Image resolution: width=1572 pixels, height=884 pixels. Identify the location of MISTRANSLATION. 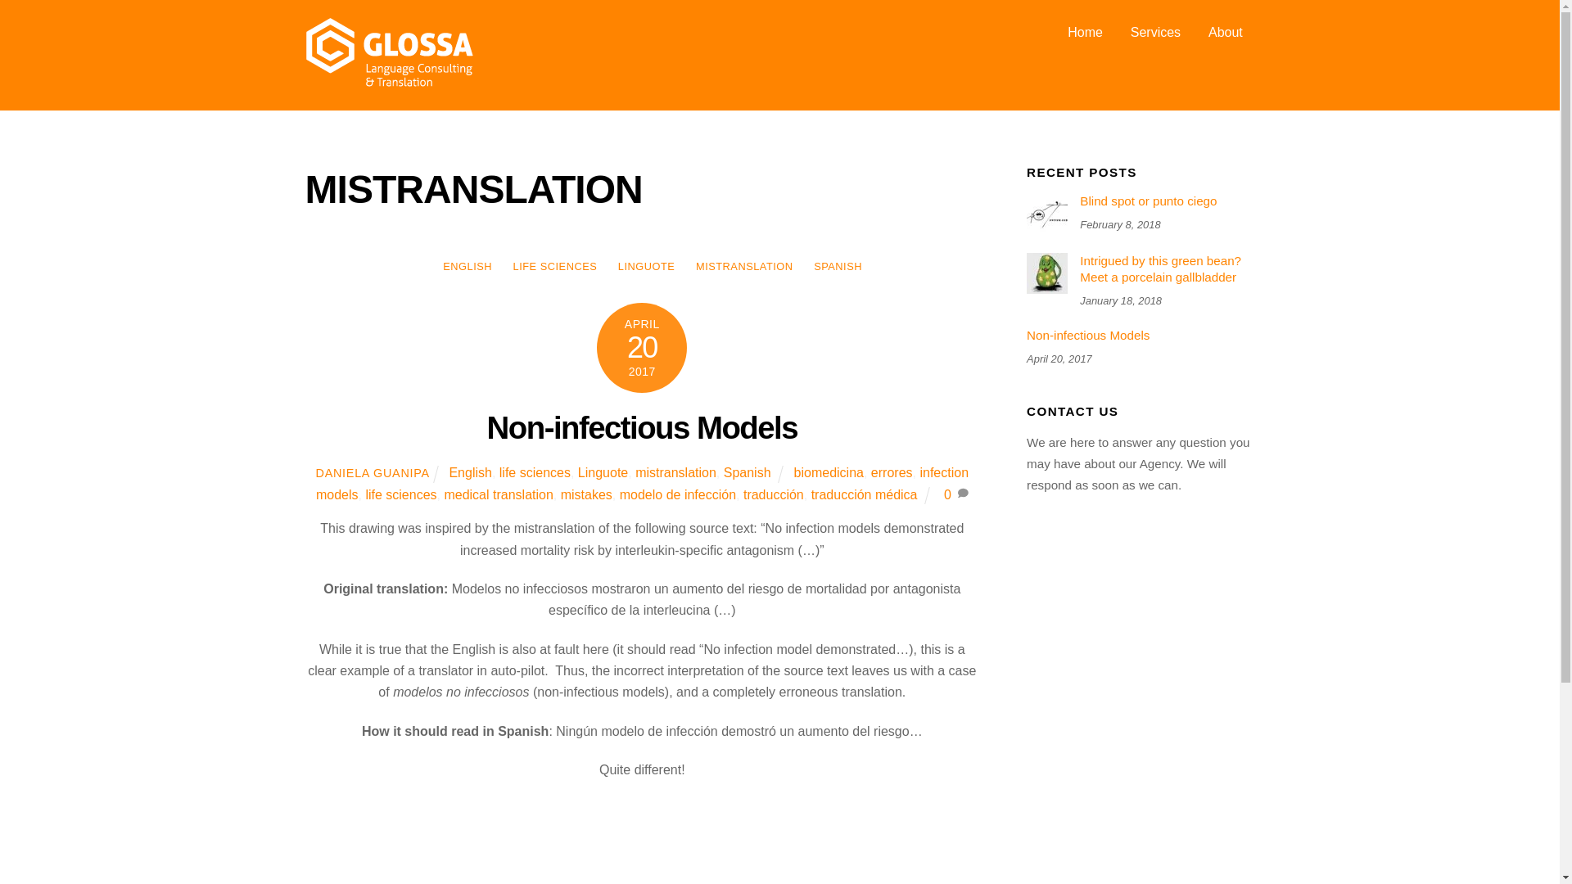
(744, 267).